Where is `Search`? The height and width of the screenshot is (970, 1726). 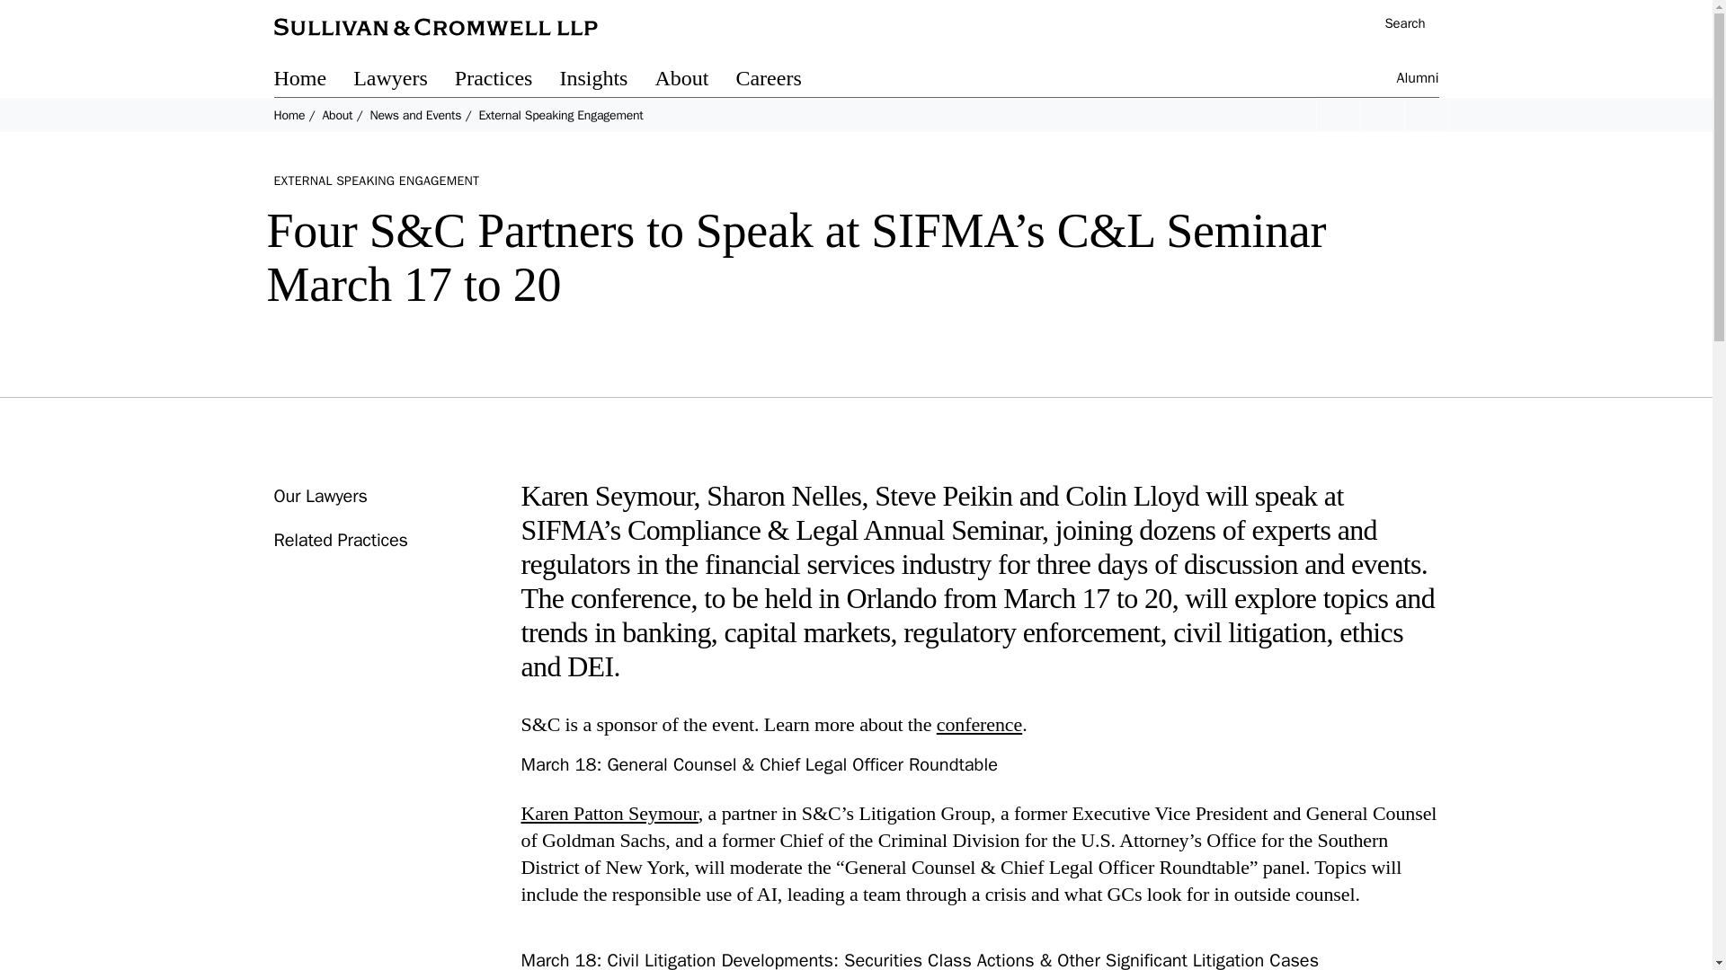 Search is located at coordinates (1395, 25).